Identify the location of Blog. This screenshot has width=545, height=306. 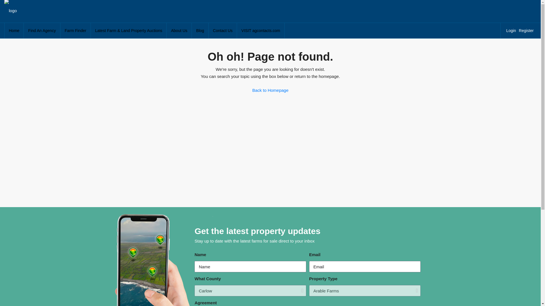
(200, 31).